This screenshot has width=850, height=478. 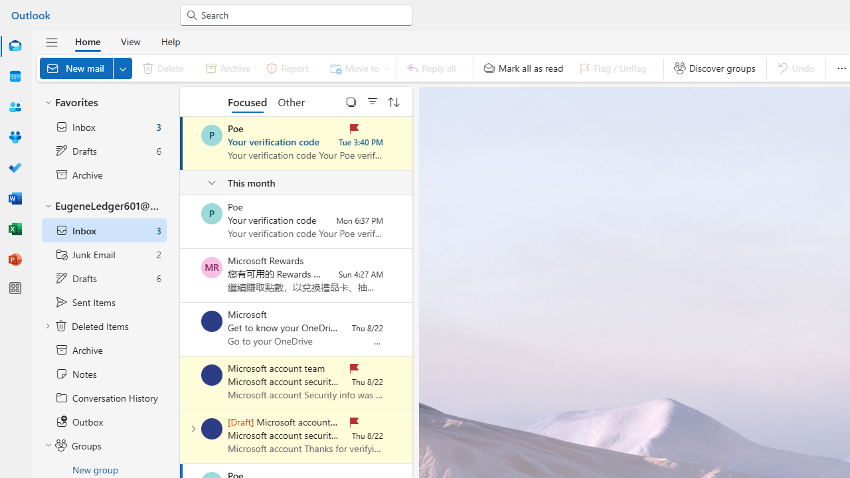 I want to click on Expand to see more respond options, so click(x=464, y=68).